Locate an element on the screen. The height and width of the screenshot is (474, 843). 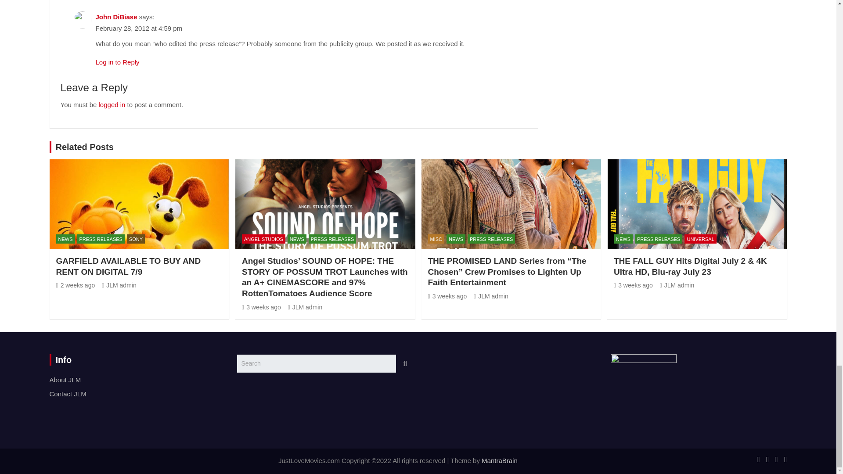
3 weeks ago is located at coordinates (633, 285).